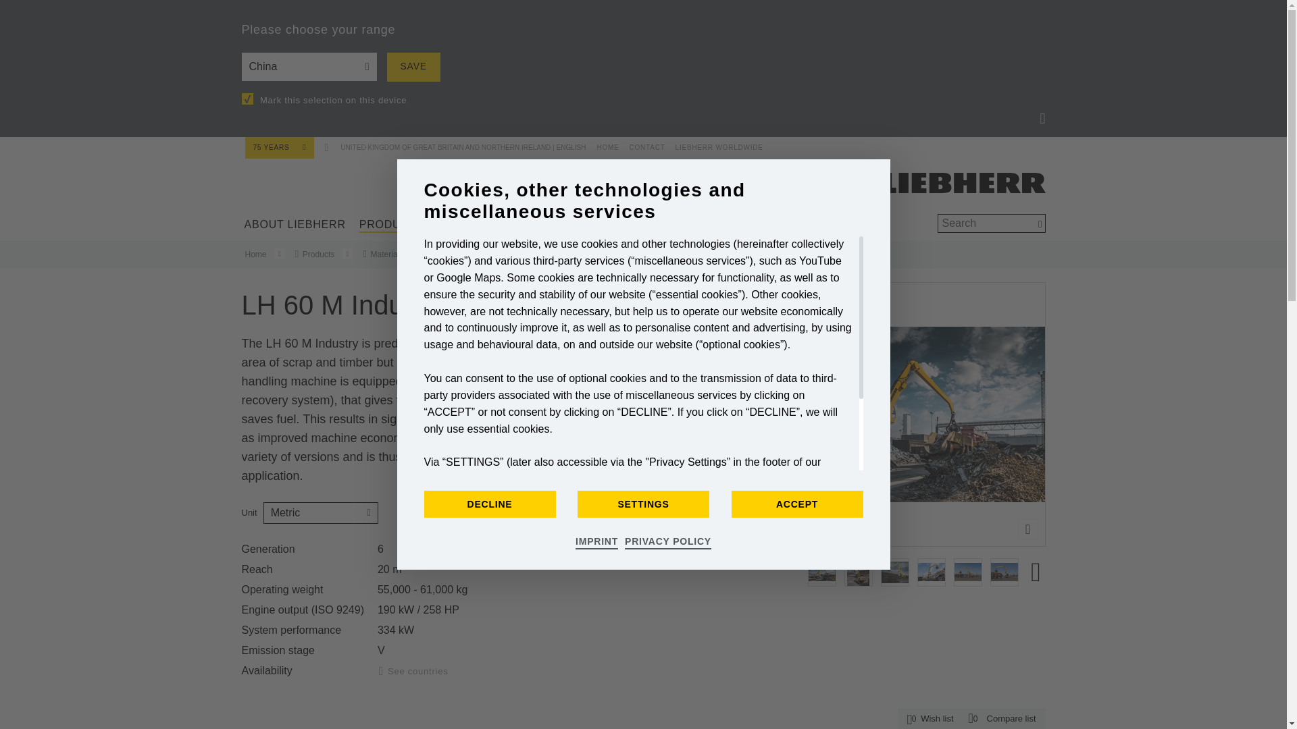 The image size is (1297, 729). What do you see at coordinates (642, 144) in the screenshot?
I see `CONTACT` at bounding box center [642, 144].